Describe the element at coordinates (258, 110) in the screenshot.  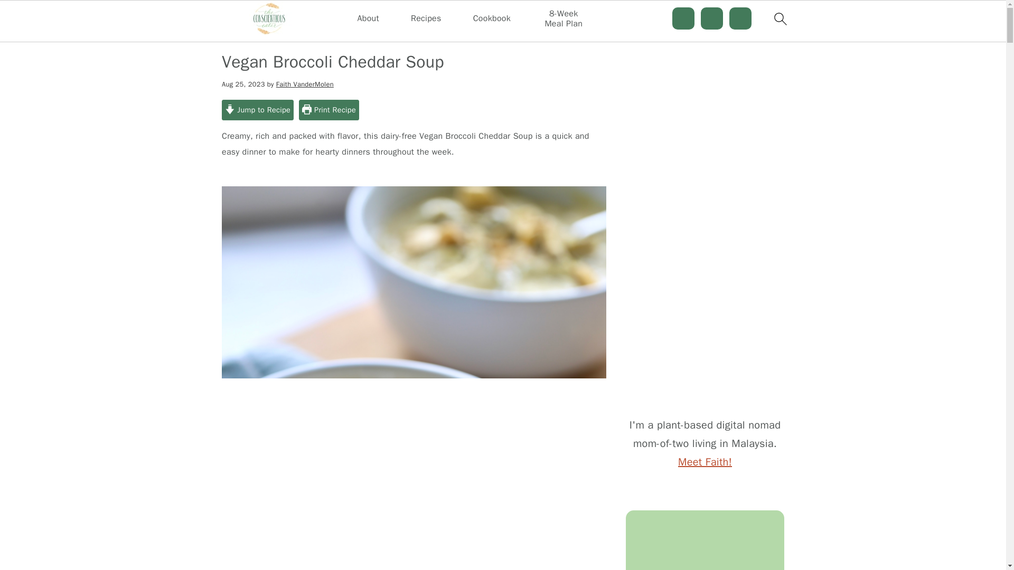
I see `Jump to Recipe` at that location.